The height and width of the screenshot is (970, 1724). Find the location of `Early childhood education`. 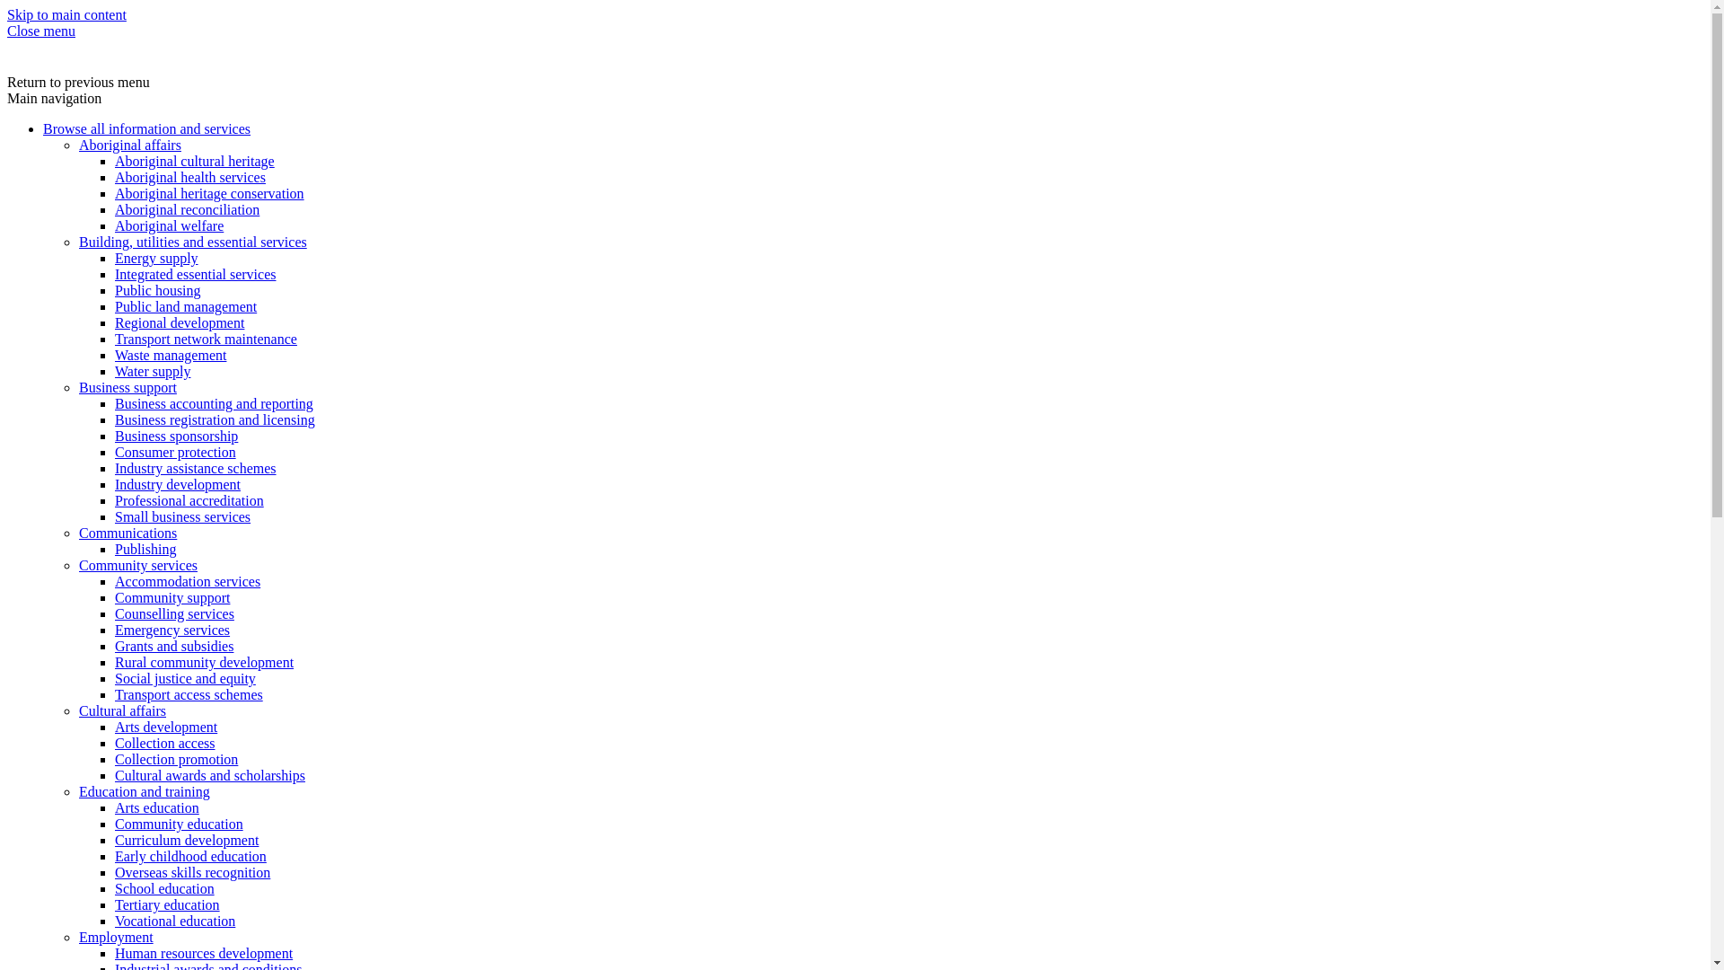

Early childhood education is located at coordinates (190, 857).